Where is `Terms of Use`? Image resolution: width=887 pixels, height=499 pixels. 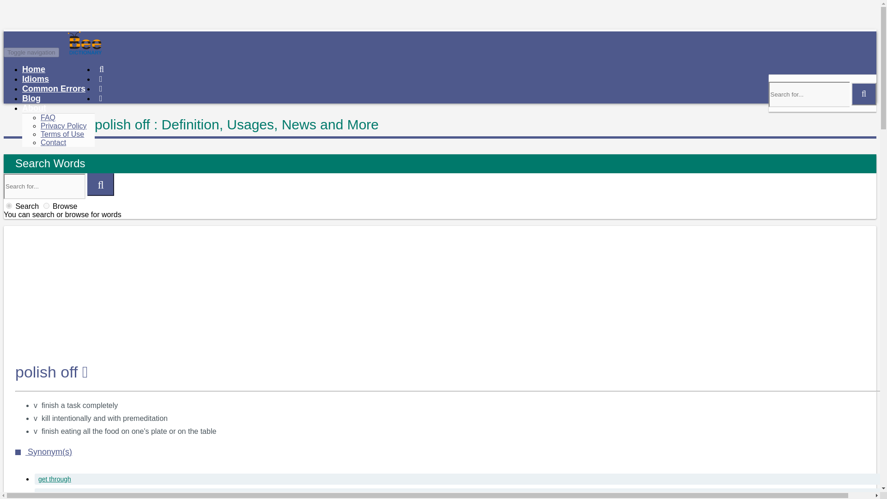
Terms of Use is located at coordinates (62, 134).